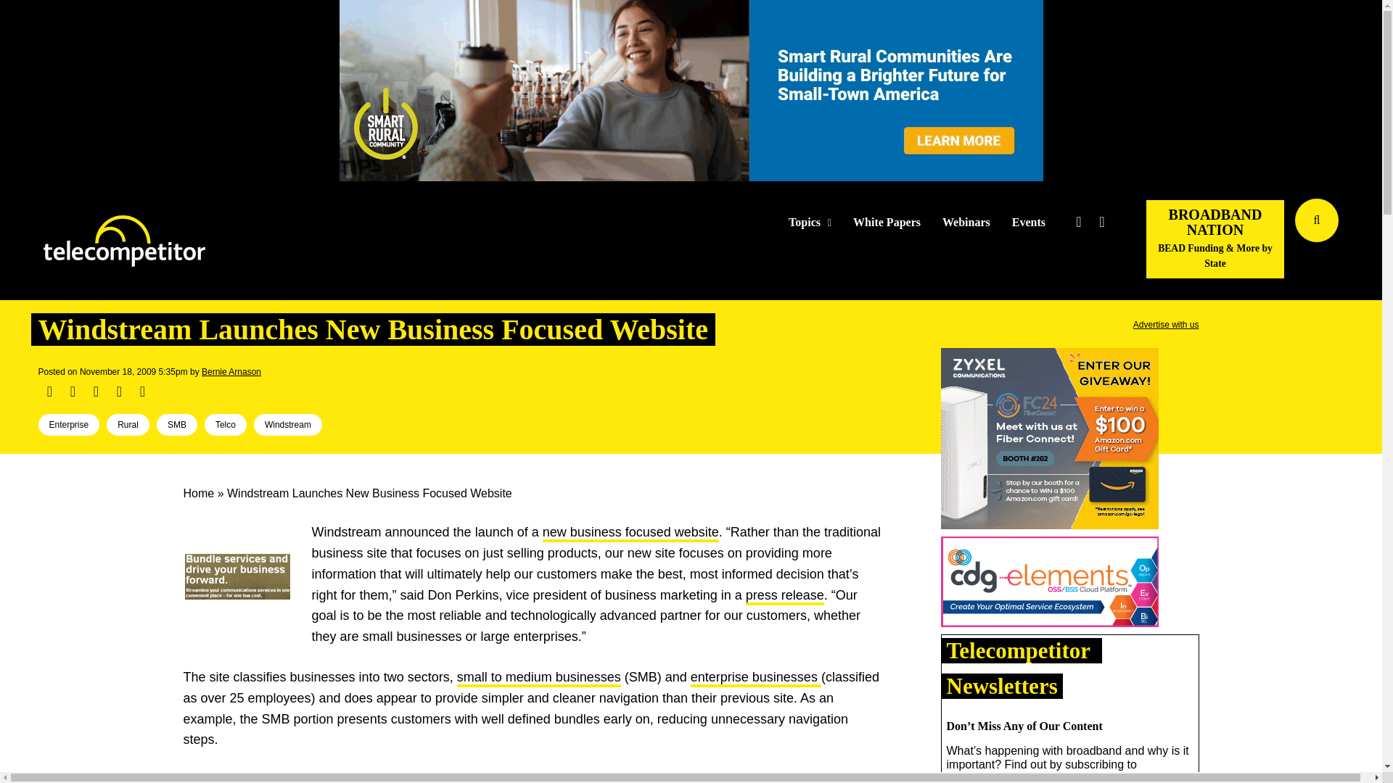 The image size is (1393, 783). I want to click on Webinars, so click(966, 223).